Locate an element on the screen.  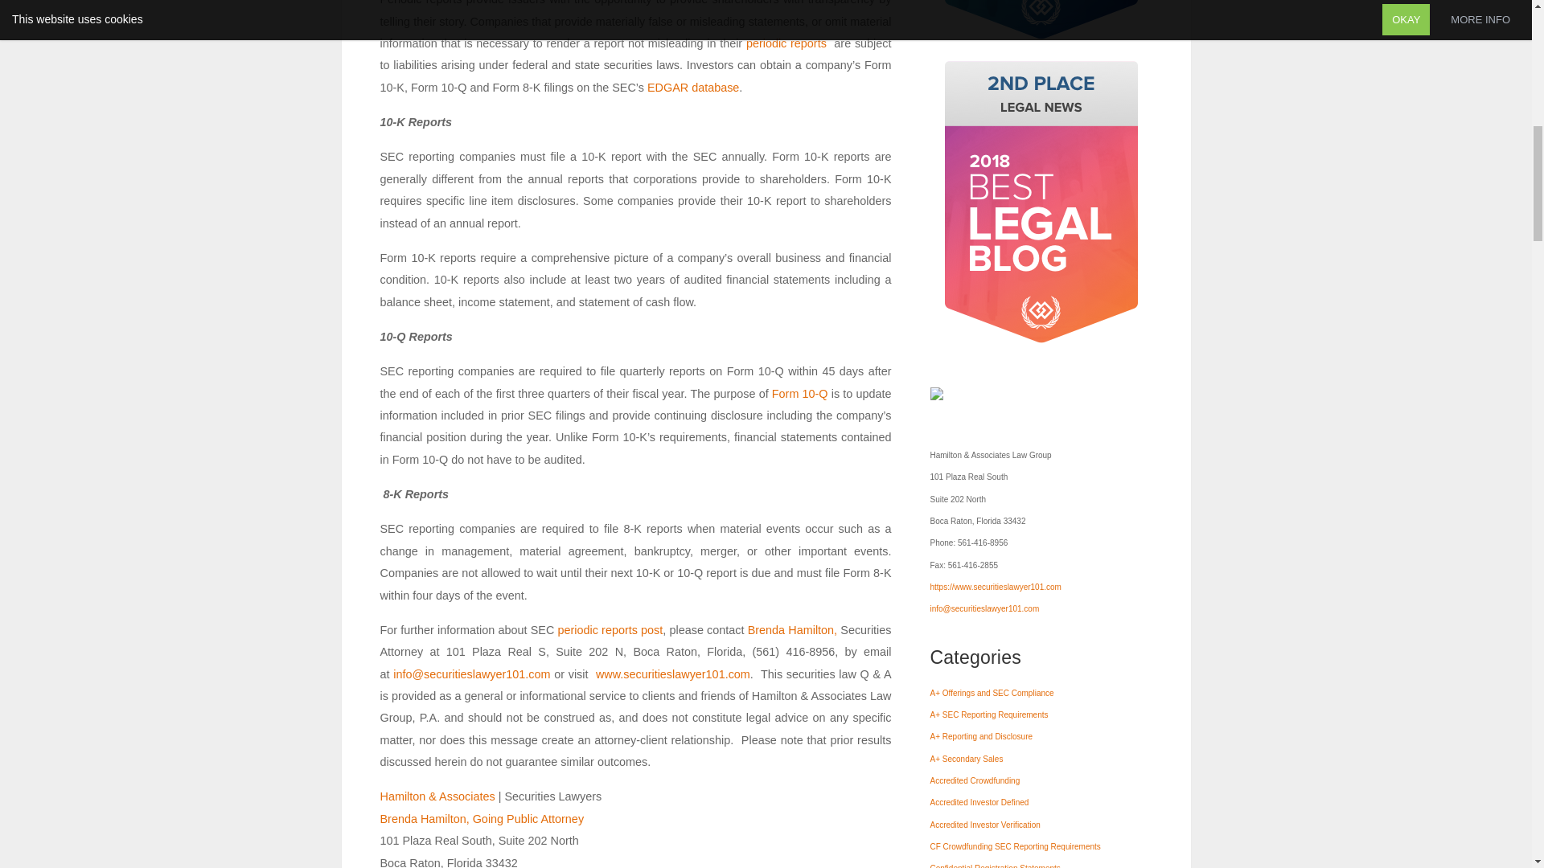
Brenda Hamilton, is located at coordinates (791, 630).